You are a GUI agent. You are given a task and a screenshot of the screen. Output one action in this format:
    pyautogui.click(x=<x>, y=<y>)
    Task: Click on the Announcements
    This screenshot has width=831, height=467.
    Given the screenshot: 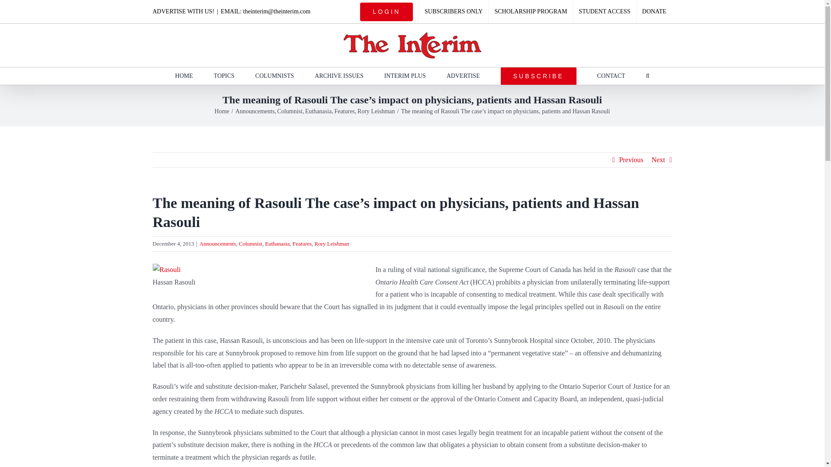 What is the action you would take?
    pyautogui.click(x=255, y=111)
    